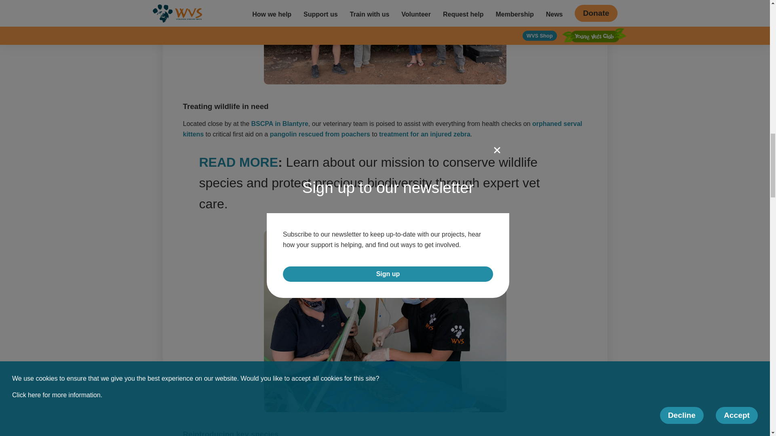  Describe the element at coordinates (382, 129) in the screenshot. I see `orphaned serval kittens` at that location.